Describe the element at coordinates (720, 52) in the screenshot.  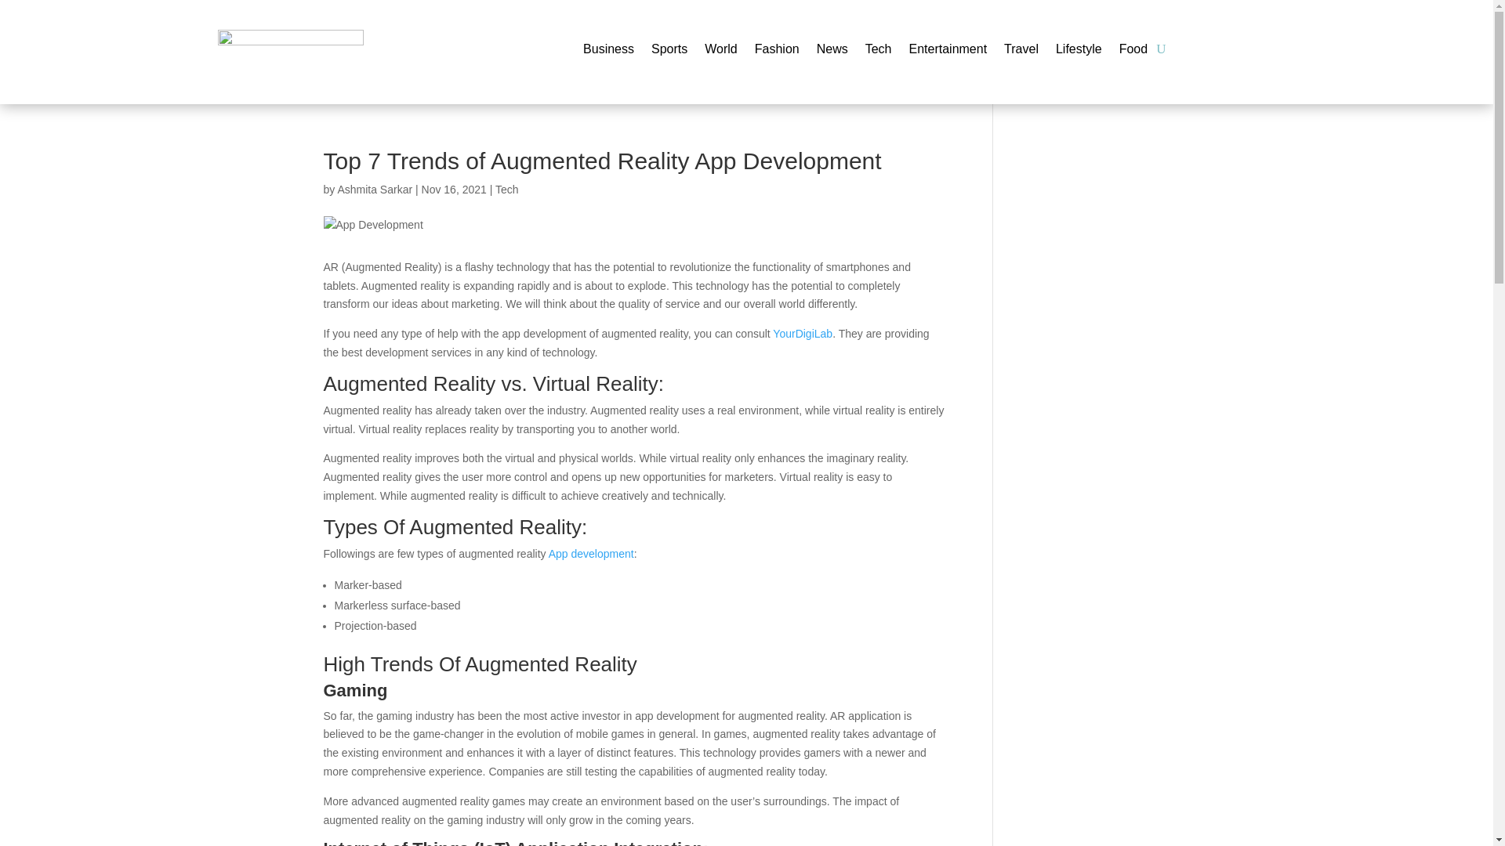
I see `World` at that location.